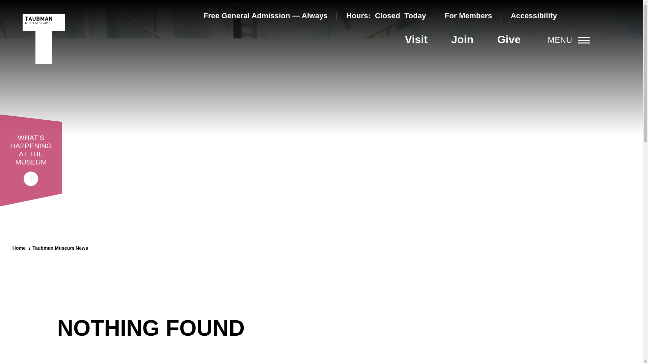 This screenshot has height=364, width=648. I want to click on Visit, so click(416, 39).